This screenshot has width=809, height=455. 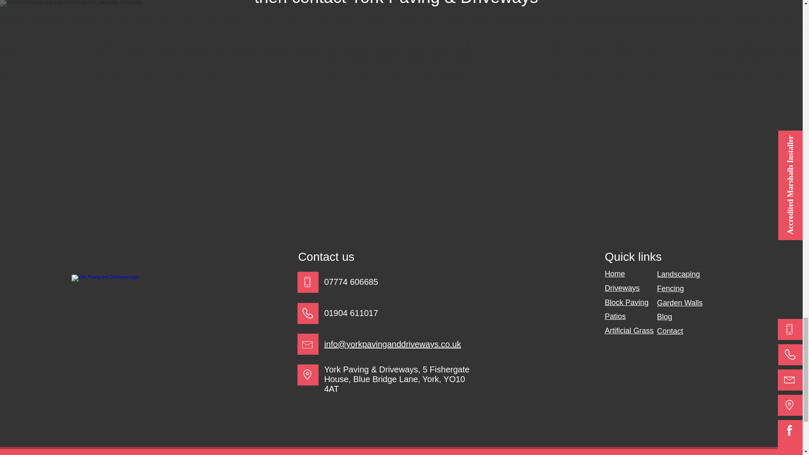 I want to click on Artificial Grass, so click(x=629, y=330).